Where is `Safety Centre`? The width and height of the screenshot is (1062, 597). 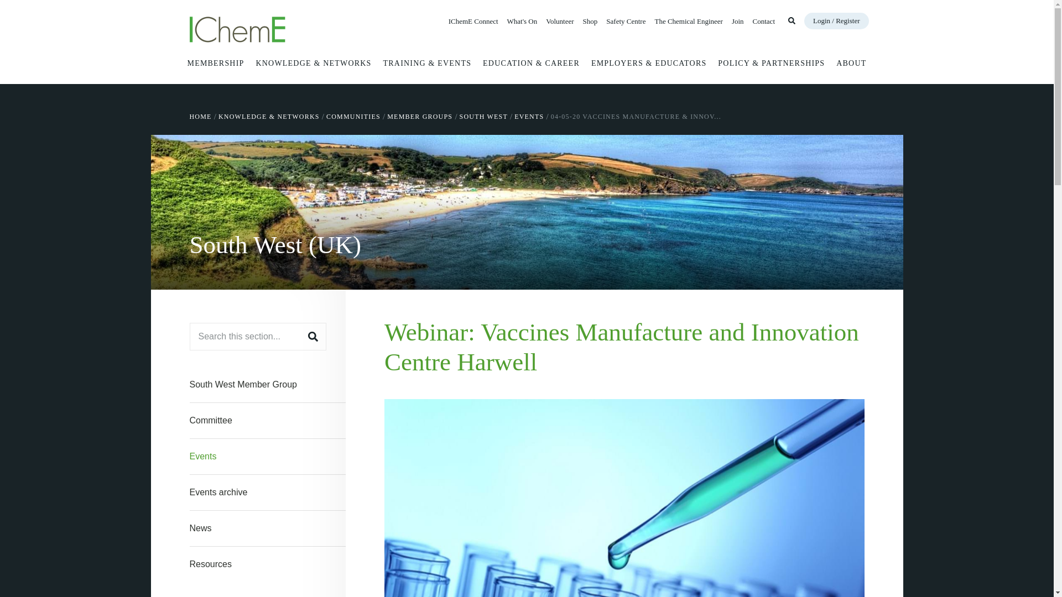
Safety Centre is located at coordinates (626, 21).